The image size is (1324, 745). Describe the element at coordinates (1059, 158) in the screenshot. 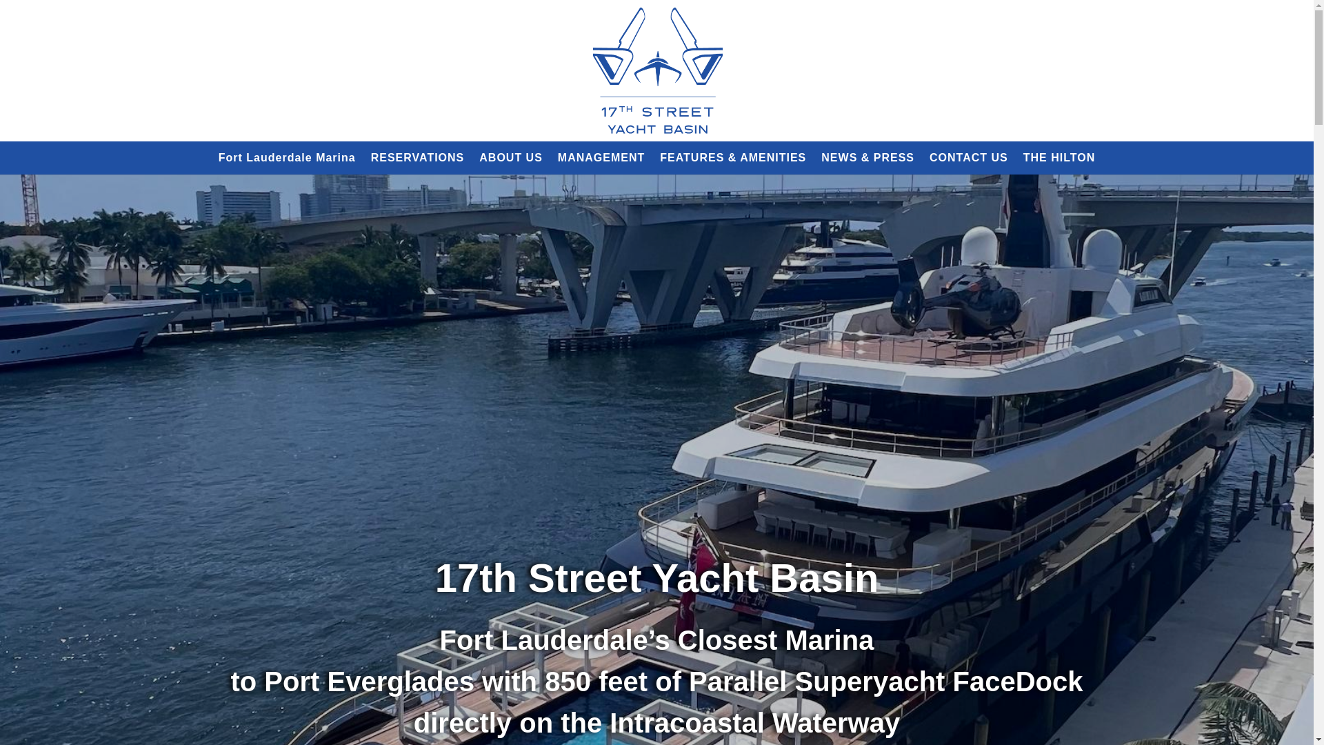

I see `THE HILTON` at that location.